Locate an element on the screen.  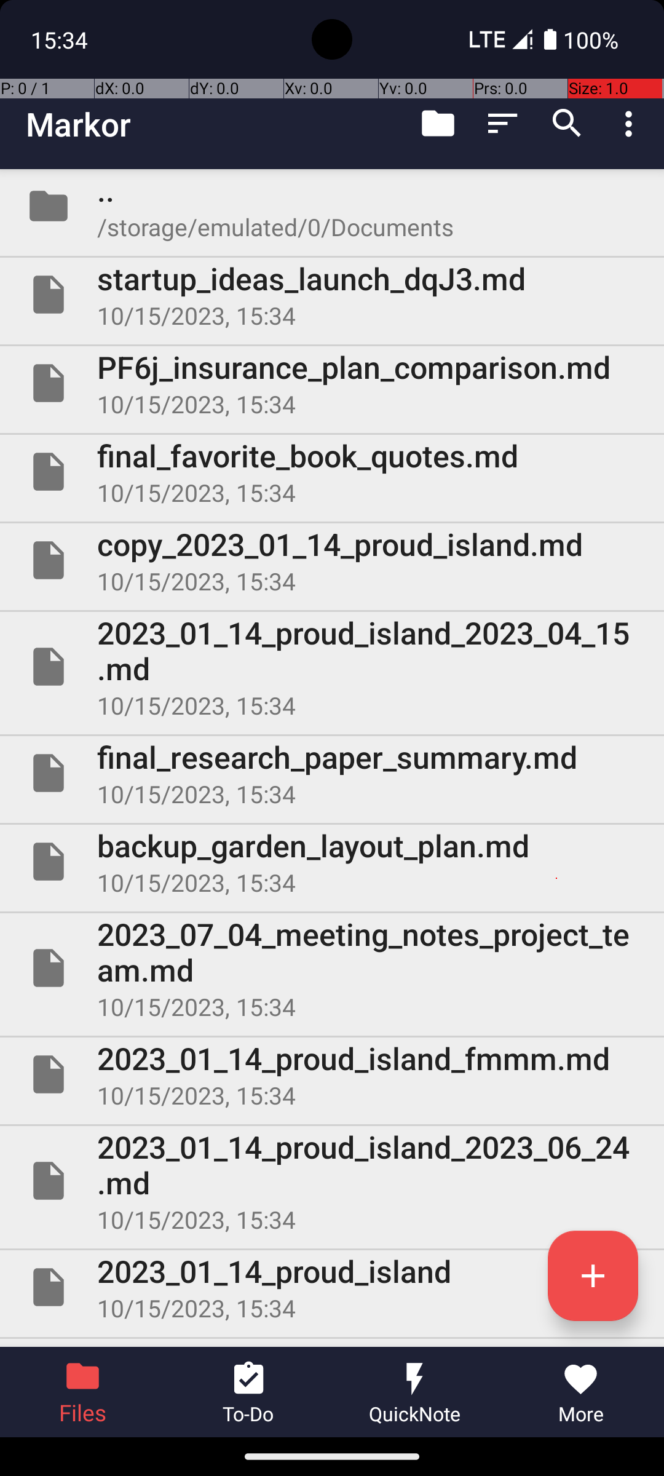
File final_favorite_book_quotes.md  is located at coordinates (332, 471).